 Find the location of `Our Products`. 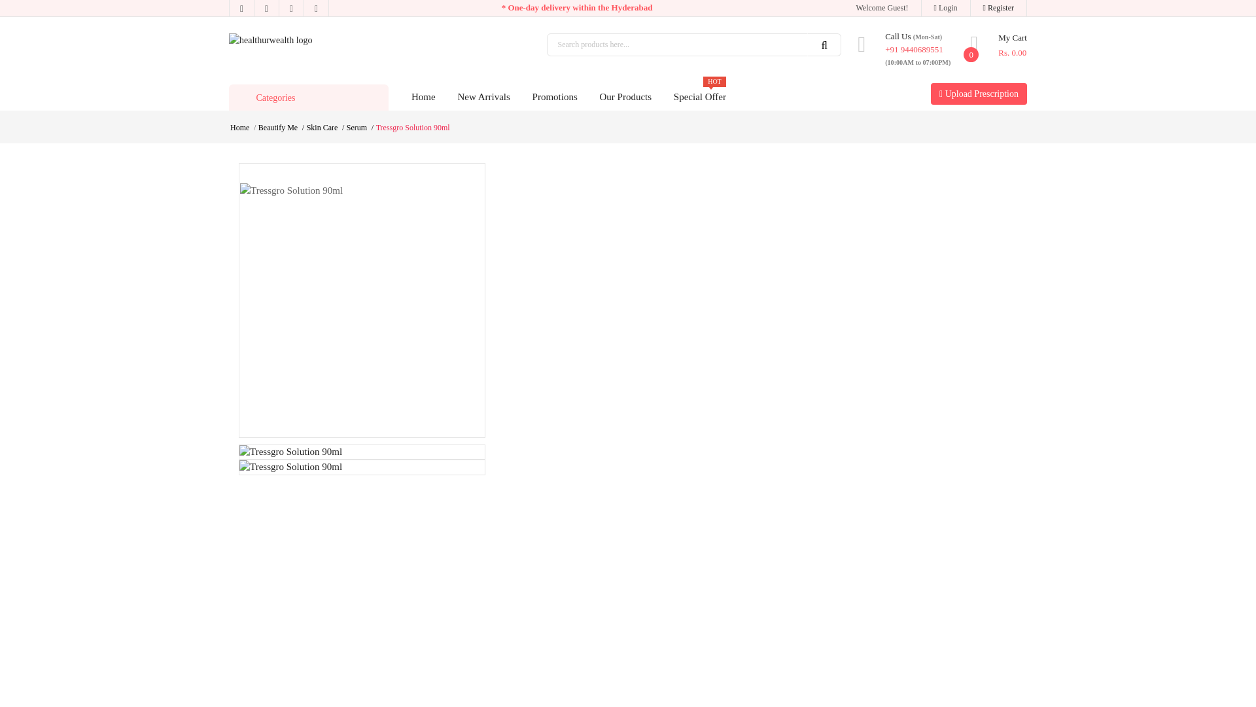

Our Products is located at coordinates (625, 96).